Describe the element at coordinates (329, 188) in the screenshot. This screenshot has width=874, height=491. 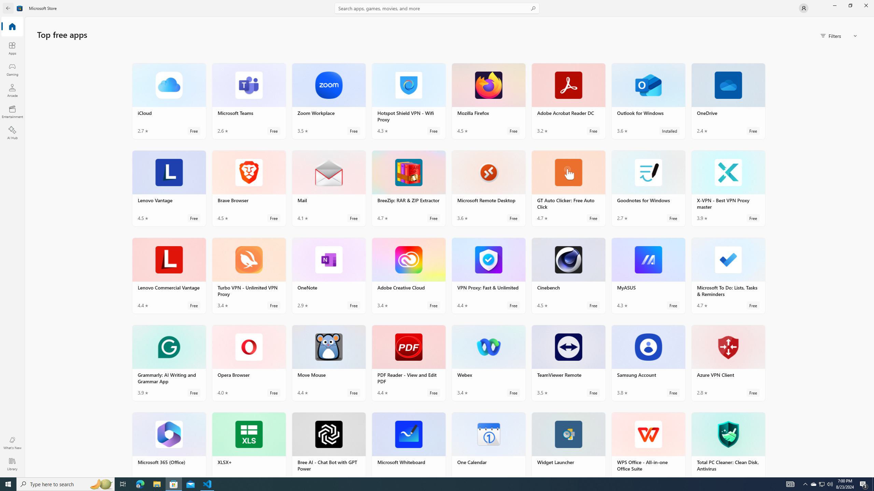
I see `Mail. Average rating of 4.1 out of five stars. Free  ` at that location.